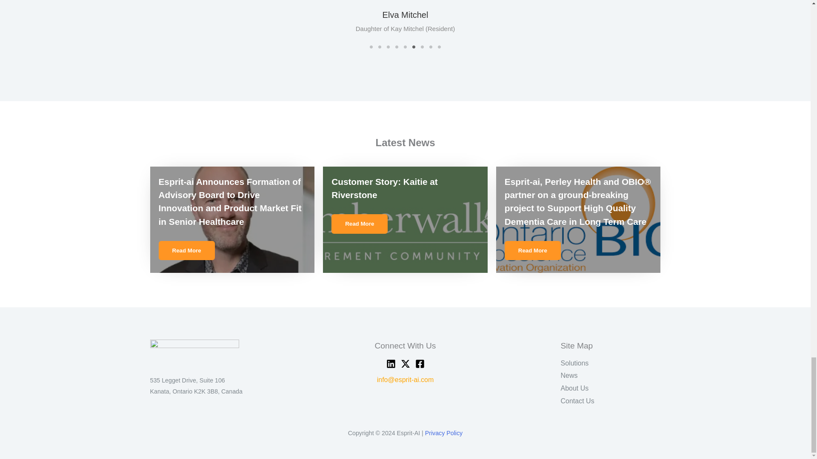 The image size is (817, 459). I want to click on 6, so click(413, 47).